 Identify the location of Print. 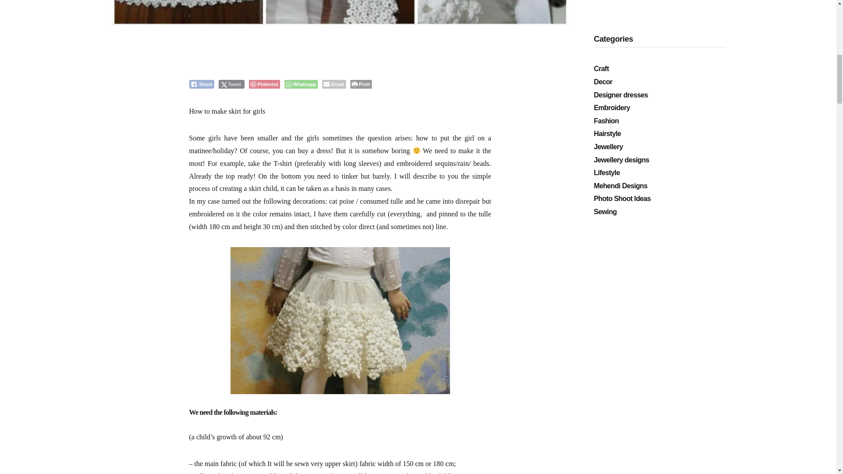
(361, 84).